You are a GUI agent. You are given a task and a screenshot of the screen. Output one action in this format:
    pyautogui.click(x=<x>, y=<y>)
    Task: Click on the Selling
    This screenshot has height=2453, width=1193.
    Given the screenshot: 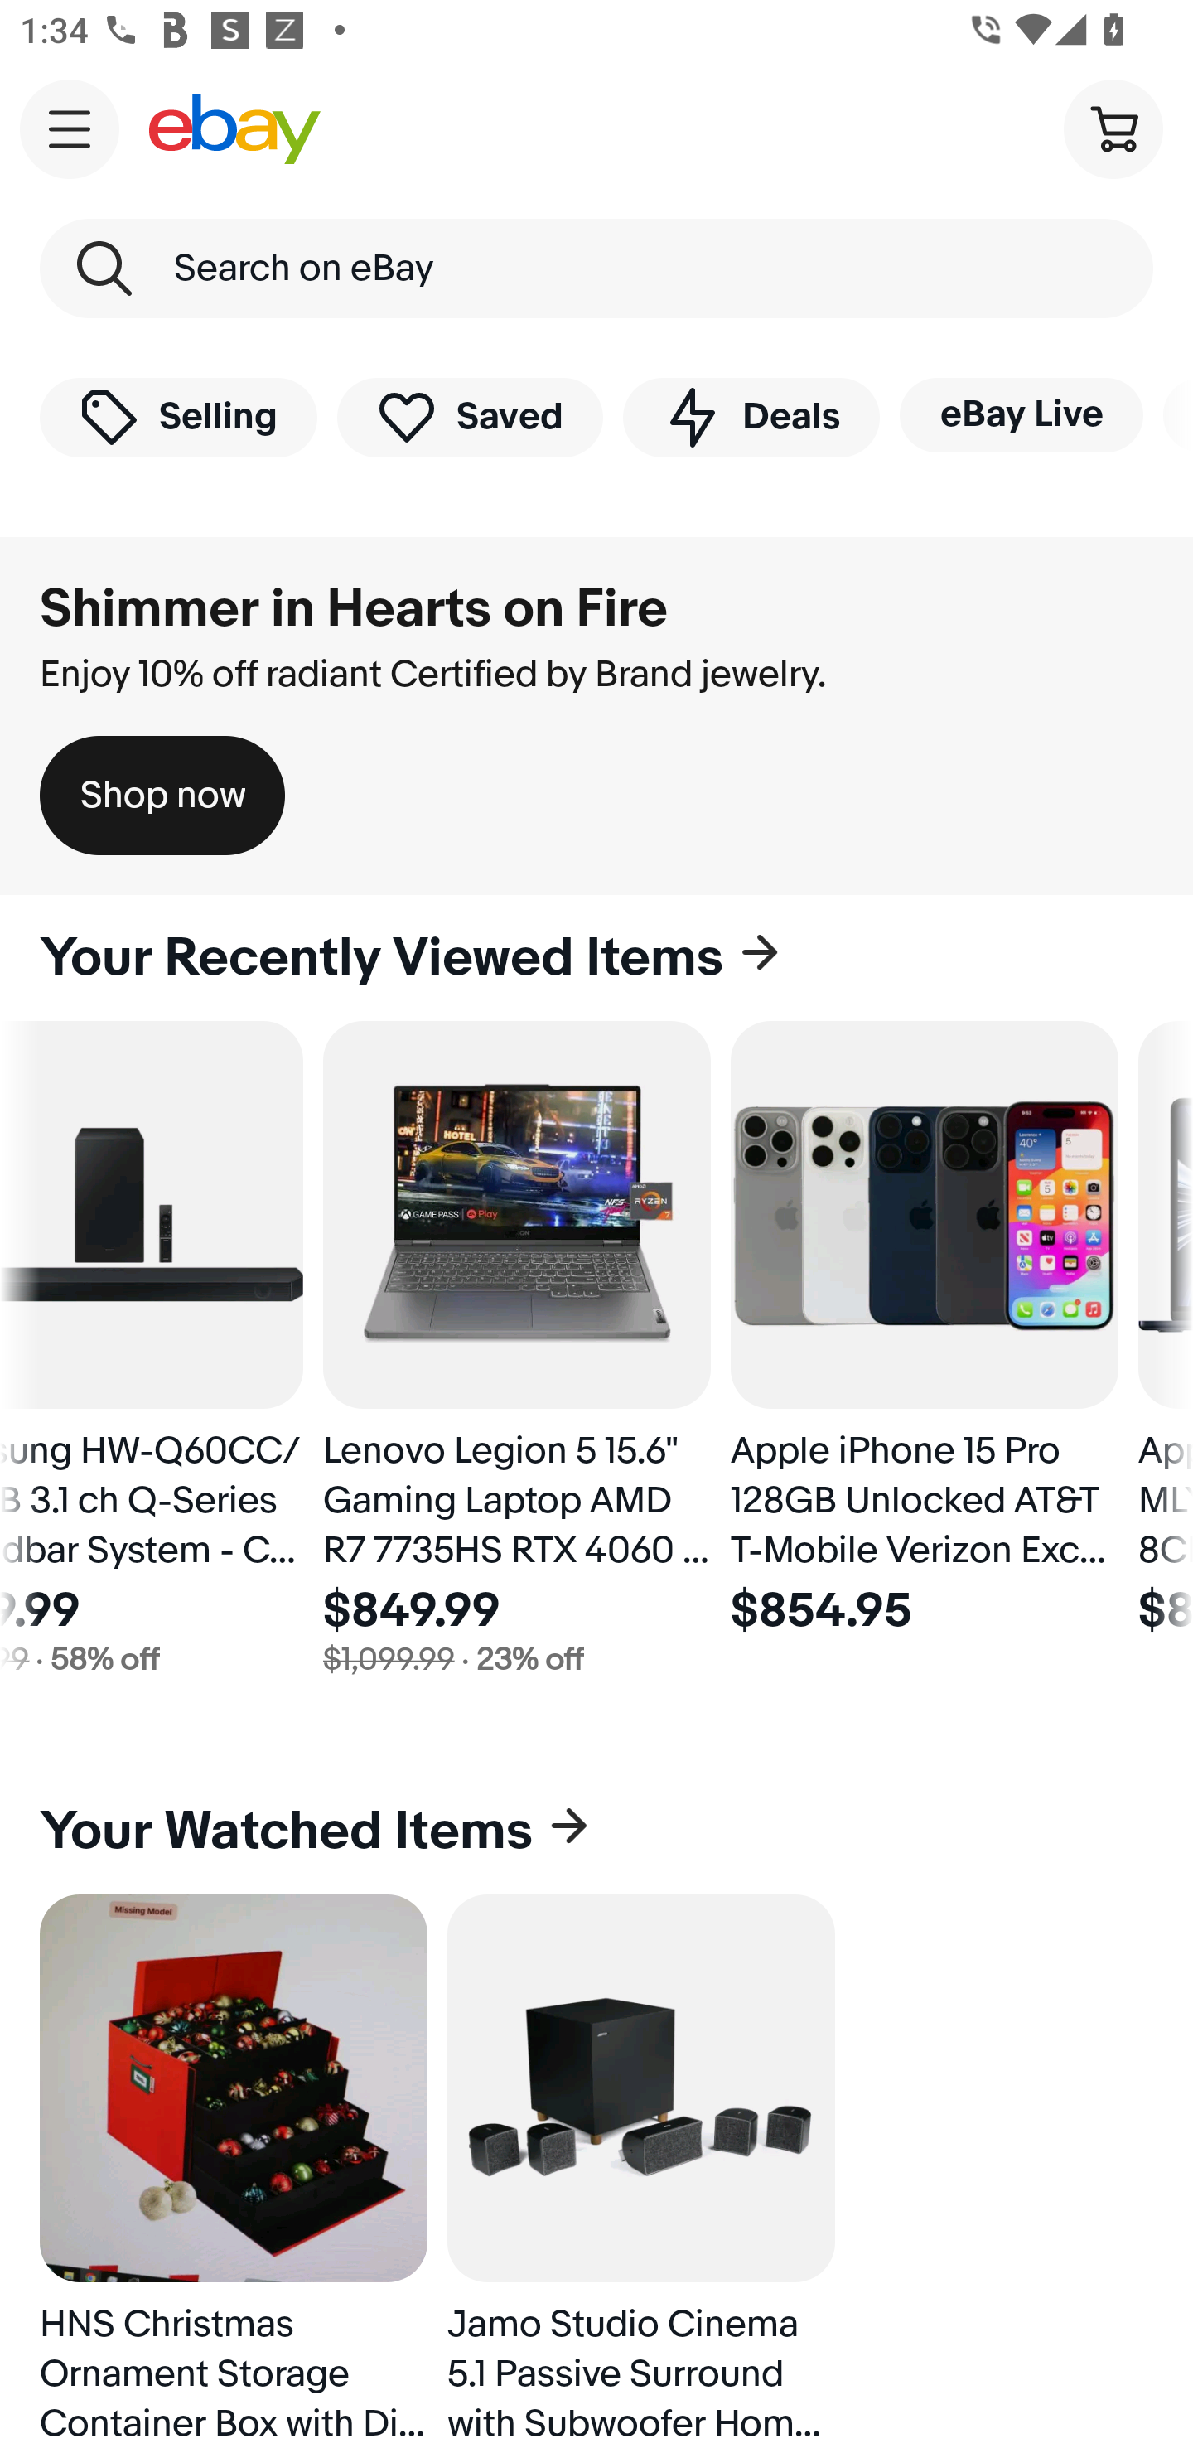 What is the action you would take?
    pyautogui.click(x=178, y=416)
    